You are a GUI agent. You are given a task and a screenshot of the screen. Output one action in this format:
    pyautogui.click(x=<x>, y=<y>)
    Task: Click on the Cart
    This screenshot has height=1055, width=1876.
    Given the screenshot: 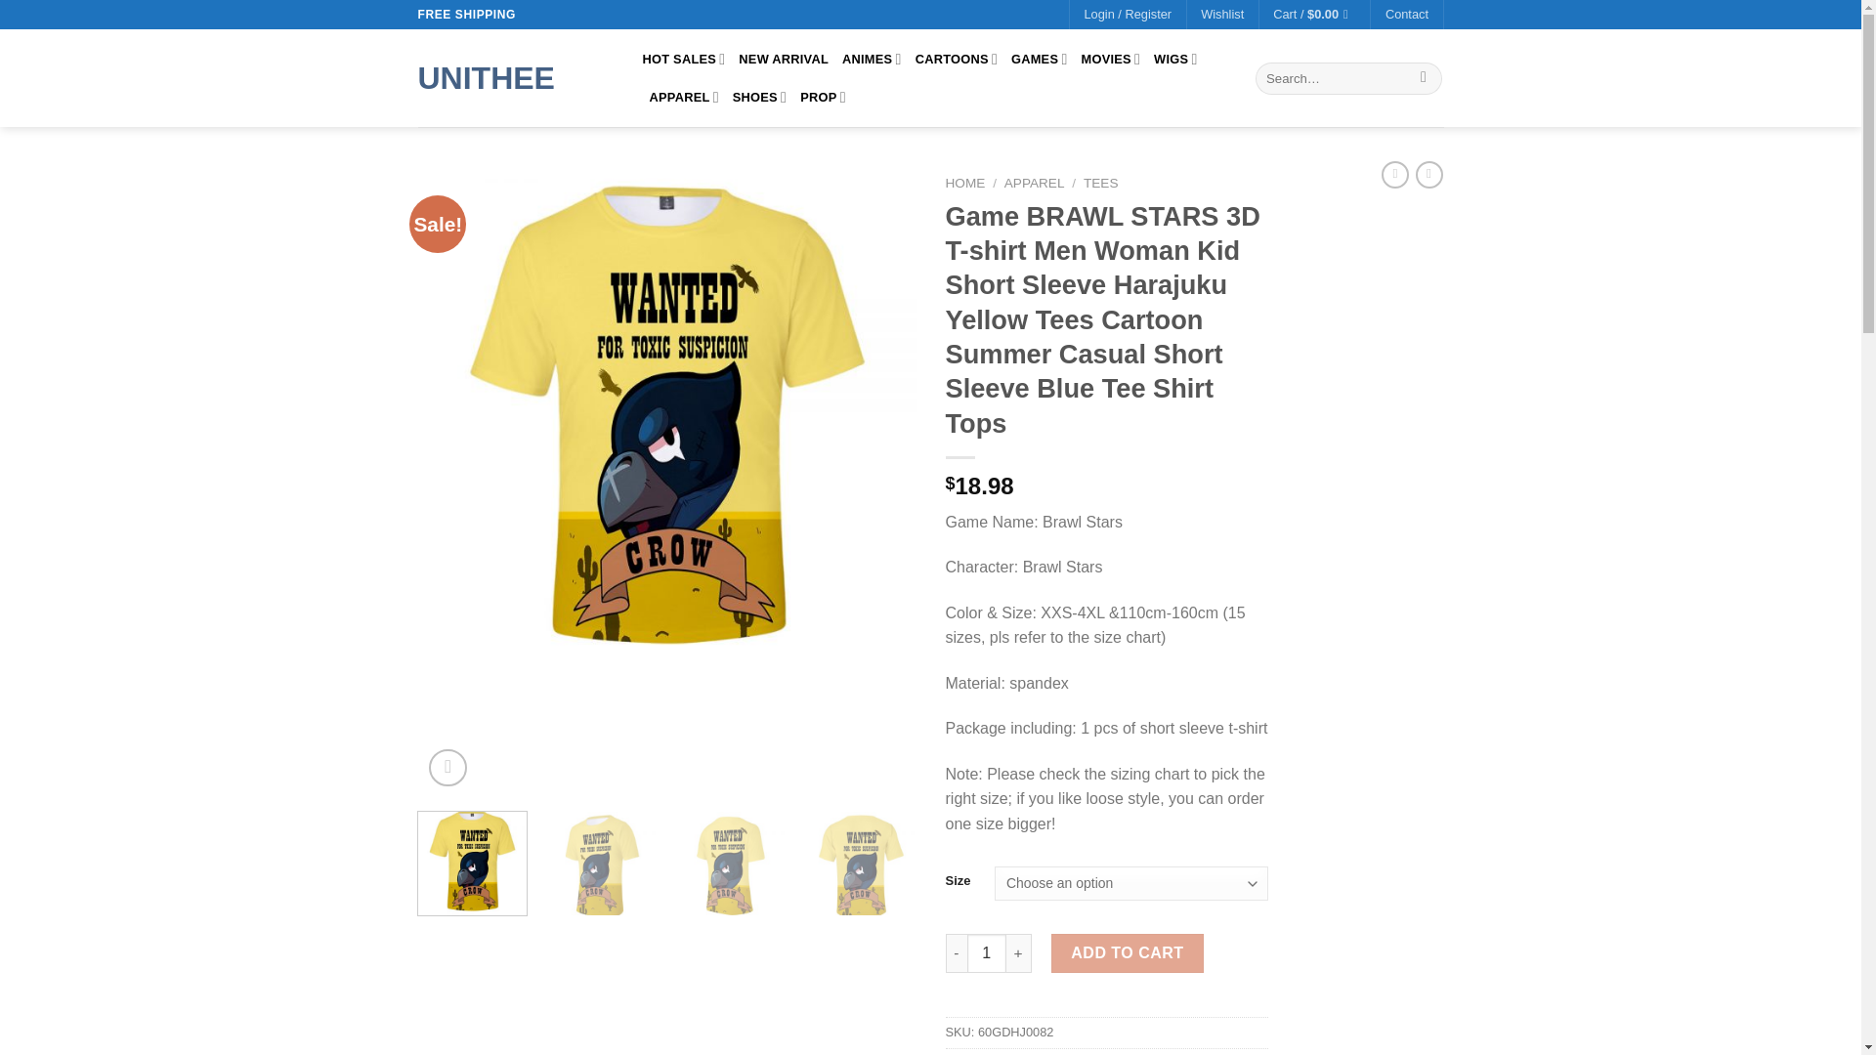 What is the action you would take?
    pyautogui.click(x=1315, y=15)
    